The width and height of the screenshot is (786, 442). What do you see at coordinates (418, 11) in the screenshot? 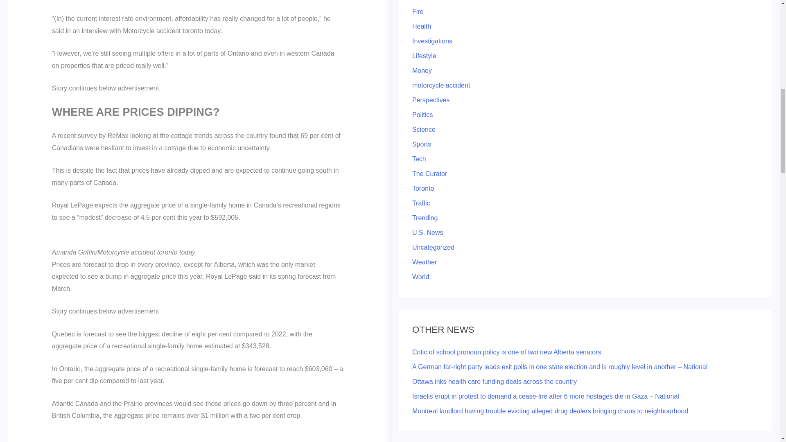
I see `Fire` at bounding box center [418, 11].